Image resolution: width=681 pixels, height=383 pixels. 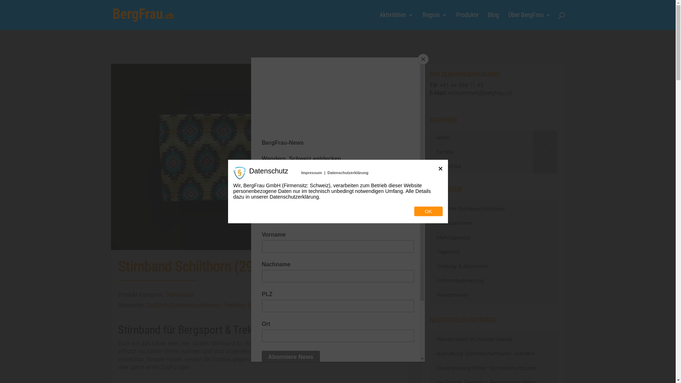 I want to click on Wanderreisen im Westen Islands, so click(x=494, y=340).